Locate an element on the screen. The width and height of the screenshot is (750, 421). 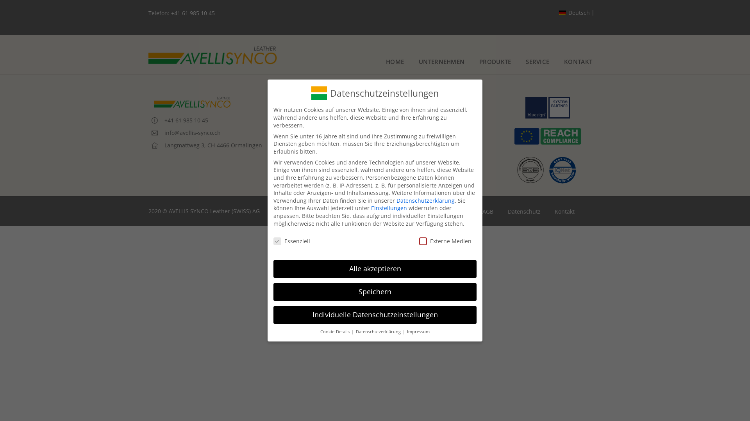
Cookie-Details is located at coordinates (336, 332).